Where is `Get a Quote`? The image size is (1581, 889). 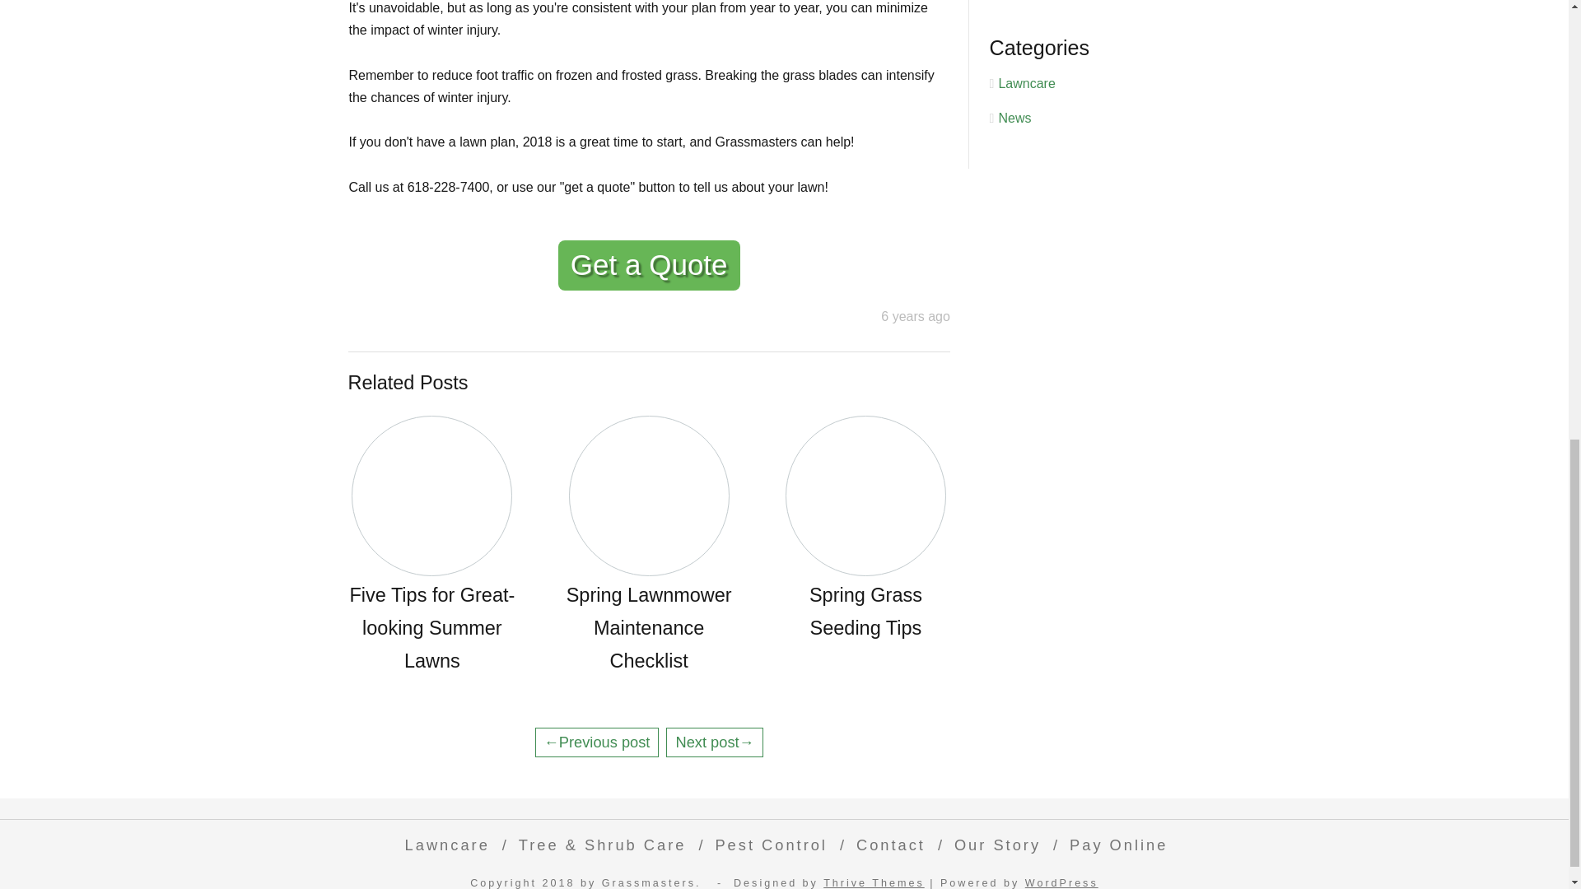
Get a Quote is located at coordinates (649, 265).